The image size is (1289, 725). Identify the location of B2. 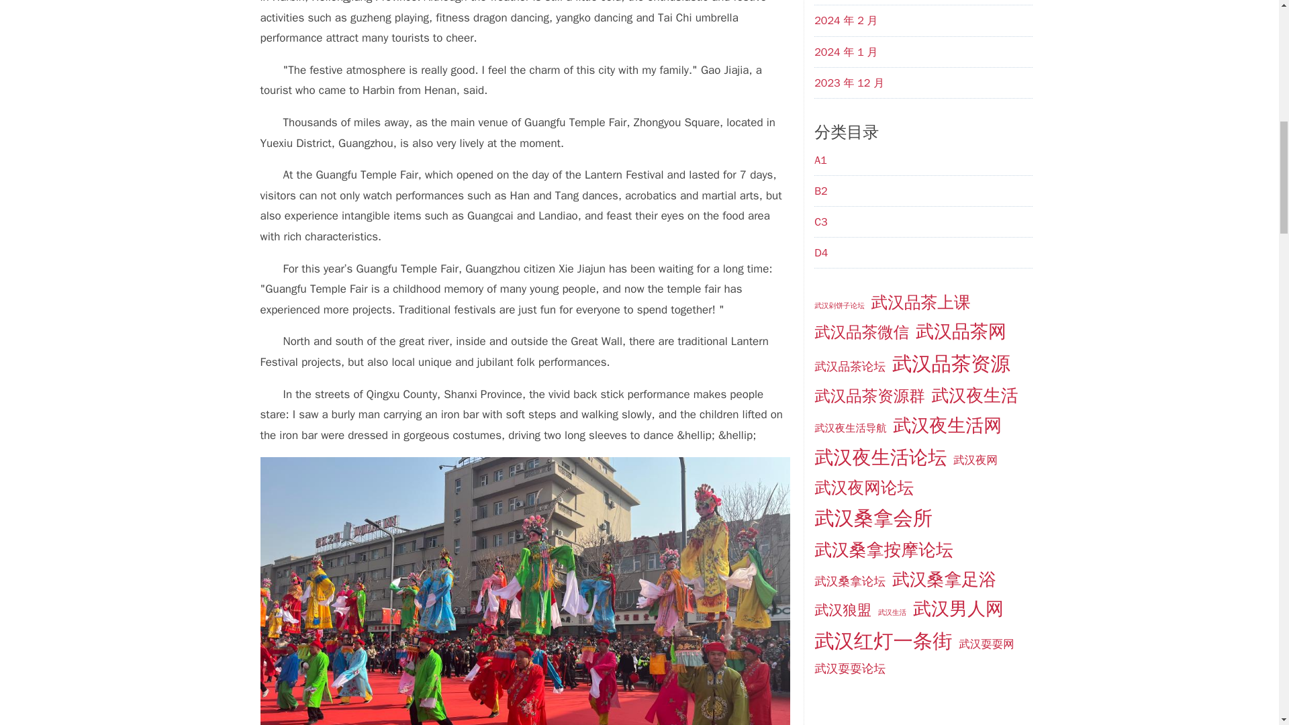
(820, 191).